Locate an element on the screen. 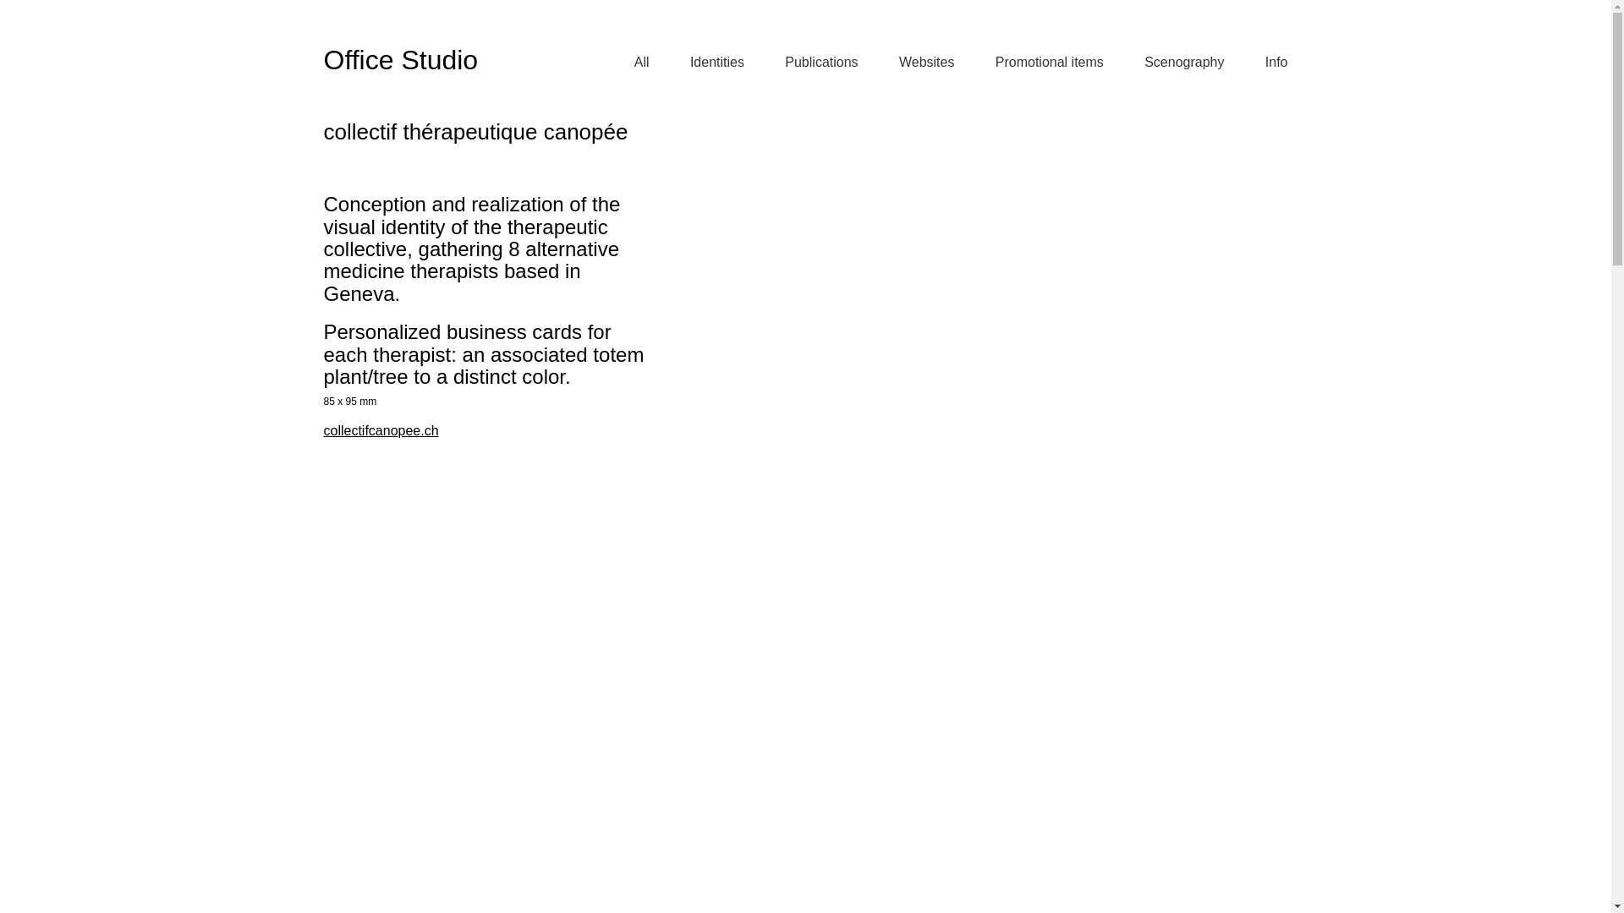 This screenshot has height=913, width=1624. collectifcanopee.ch is located at coordinates (381, 431).